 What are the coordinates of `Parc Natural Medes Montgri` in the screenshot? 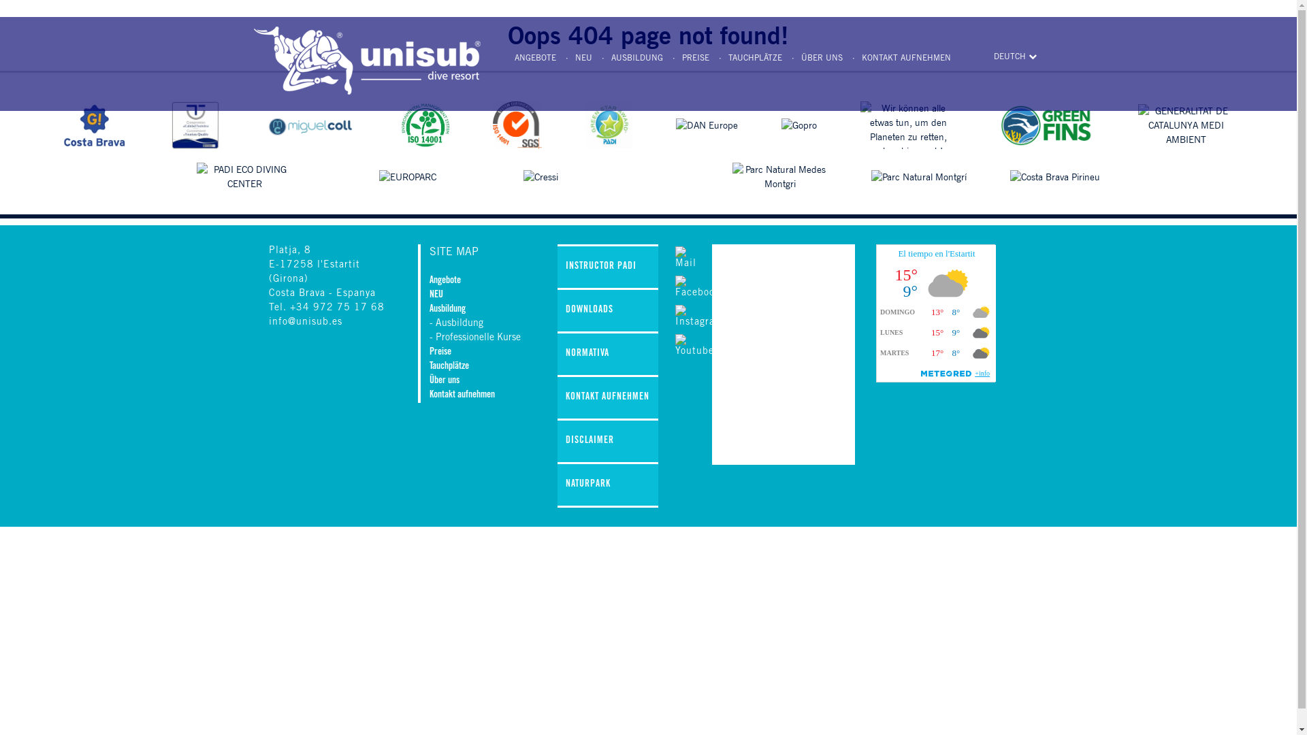 It's located at (780, 177).